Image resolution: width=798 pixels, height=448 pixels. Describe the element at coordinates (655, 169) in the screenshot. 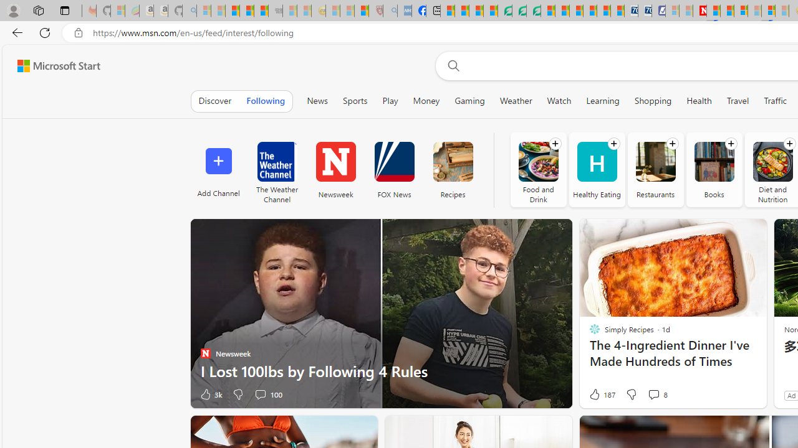

I see `Restaurants` at that location.